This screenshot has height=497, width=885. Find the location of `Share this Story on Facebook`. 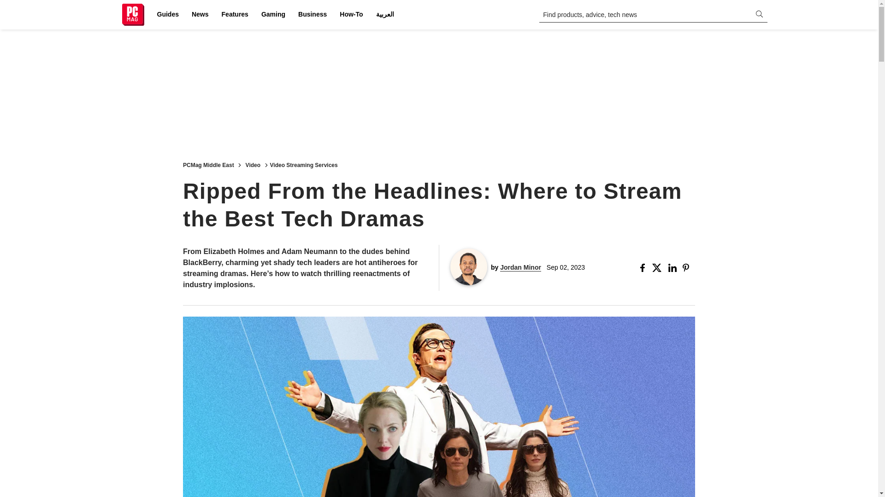

Share this Story on Facebook is located at coordinates (644, 268).